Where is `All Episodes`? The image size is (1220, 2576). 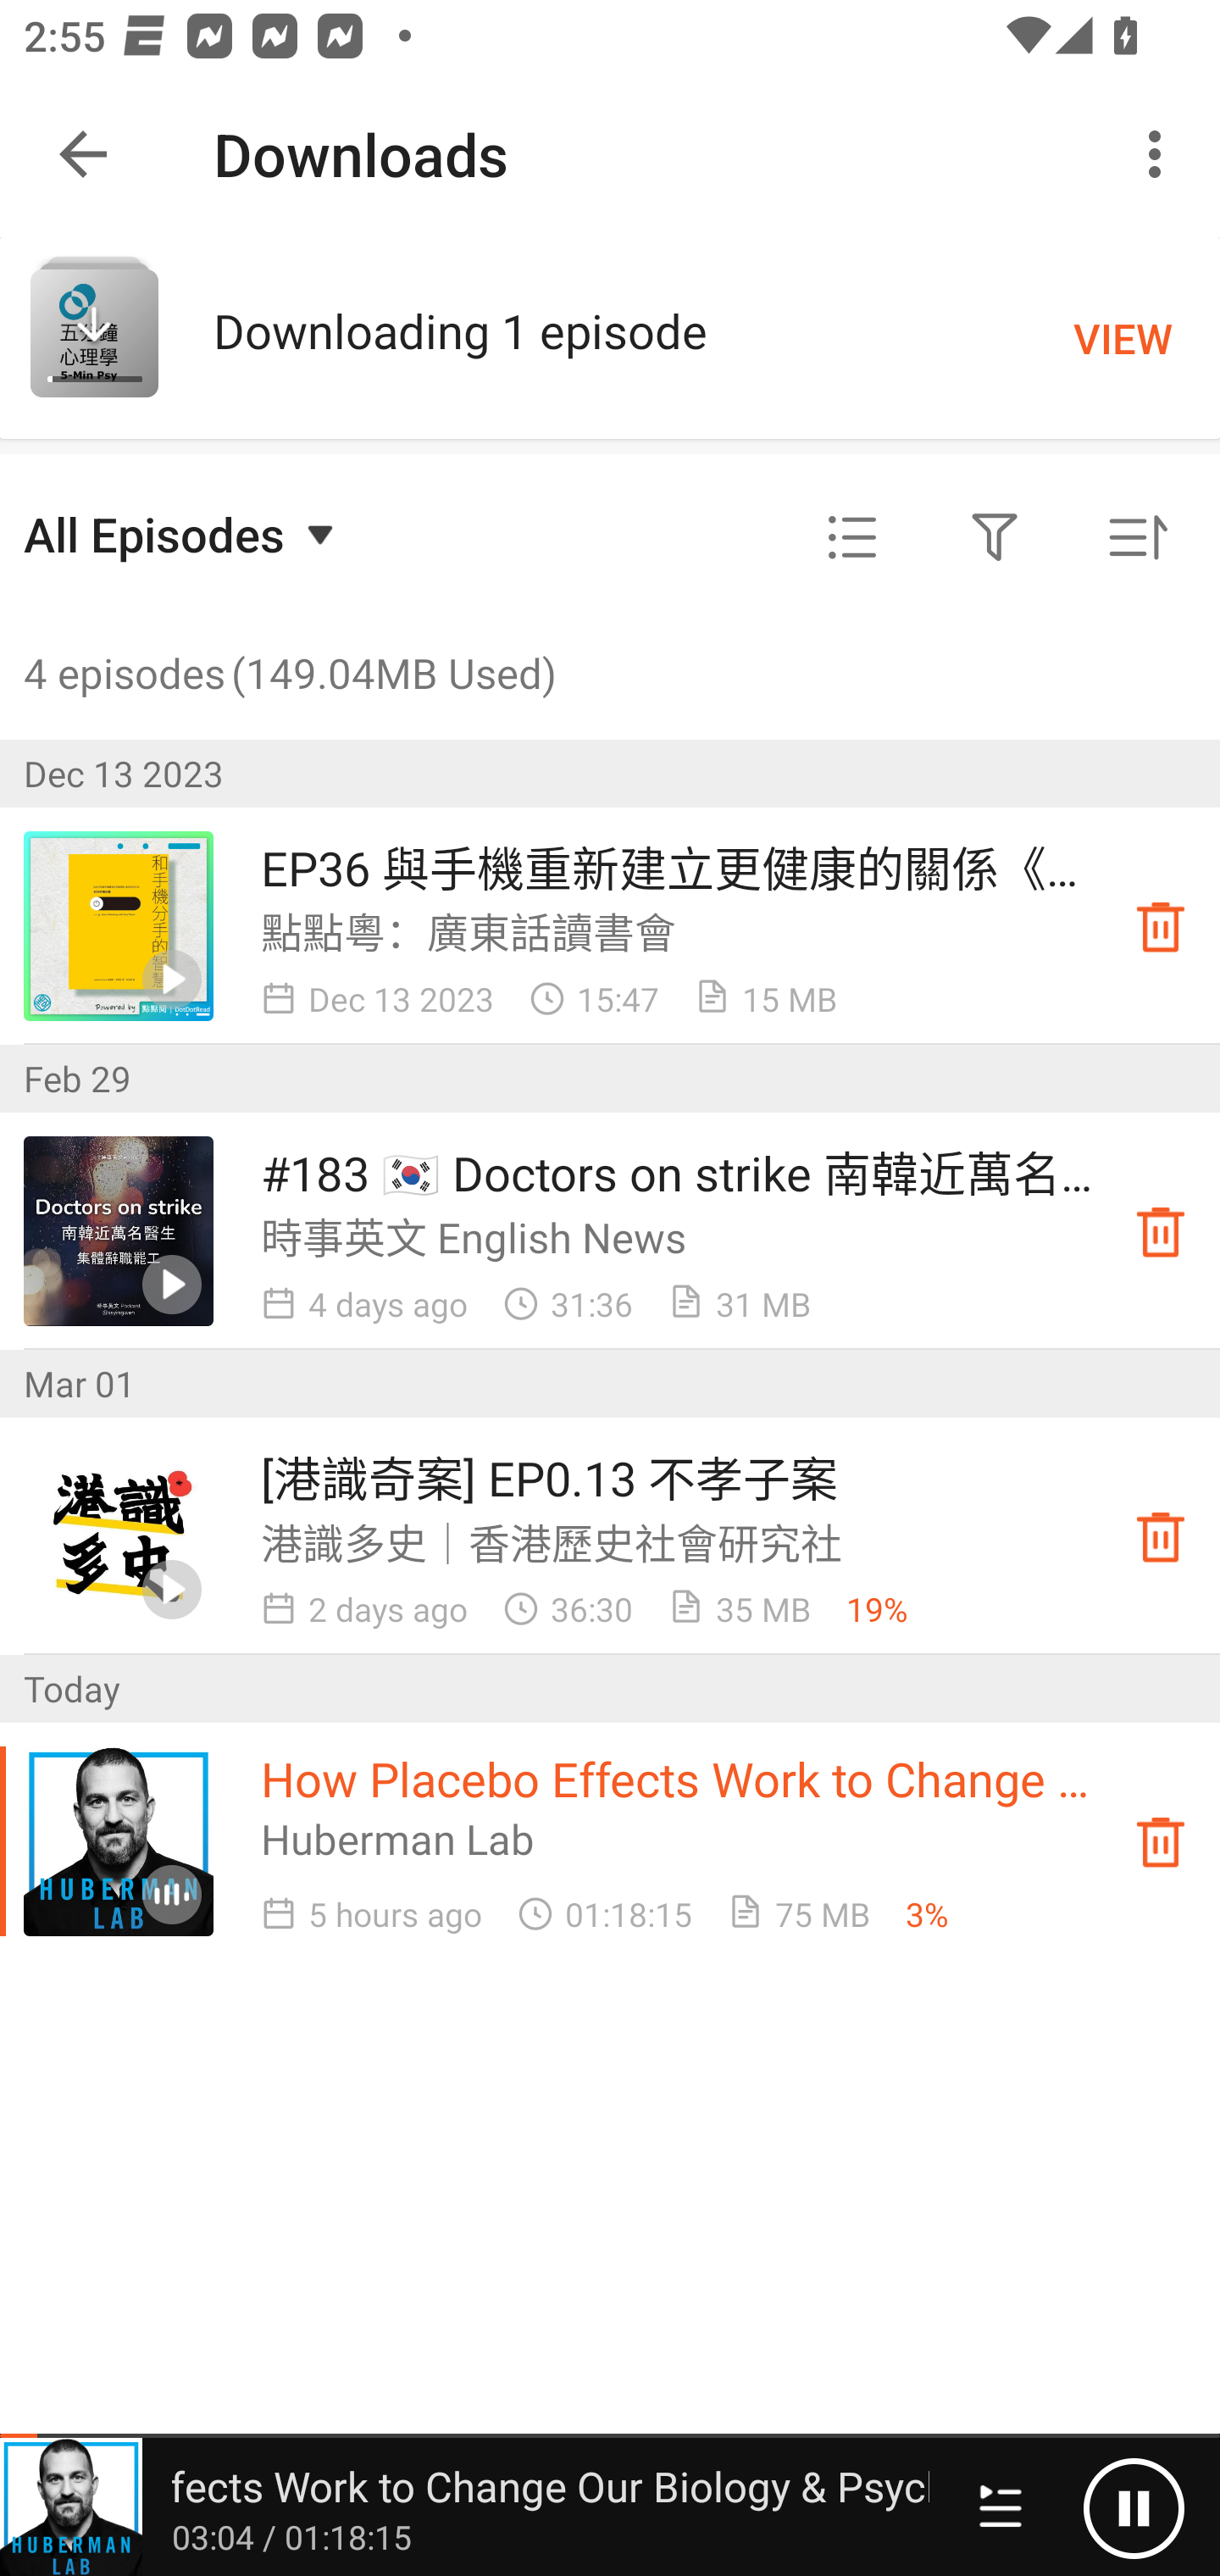 All Episodes is located at coordinates (183, 534).